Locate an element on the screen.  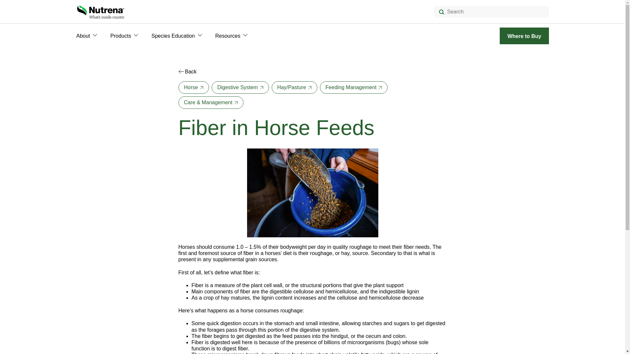
Species Education is located at coordinates (173, 36).